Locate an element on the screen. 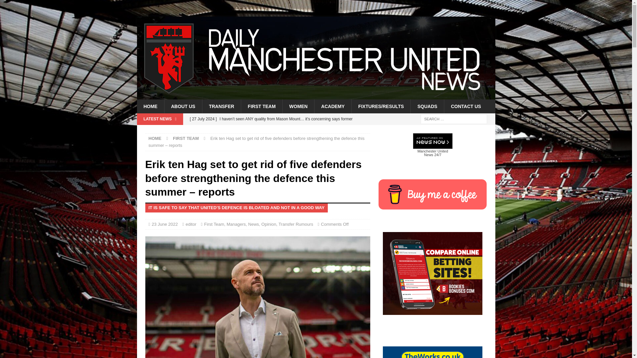 The width and height of the screenshot is (637, 358). Managers is located at coordinates (236, 224).